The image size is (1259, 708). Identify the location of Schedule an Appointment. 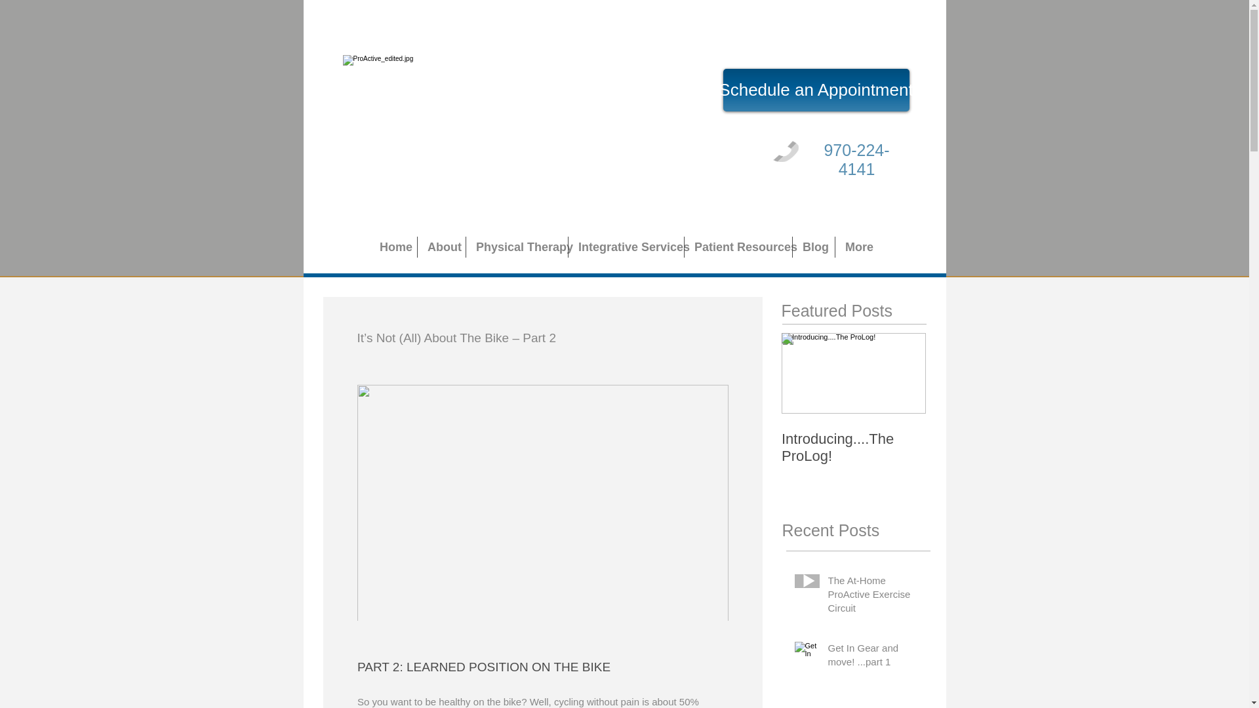
(816, 89).